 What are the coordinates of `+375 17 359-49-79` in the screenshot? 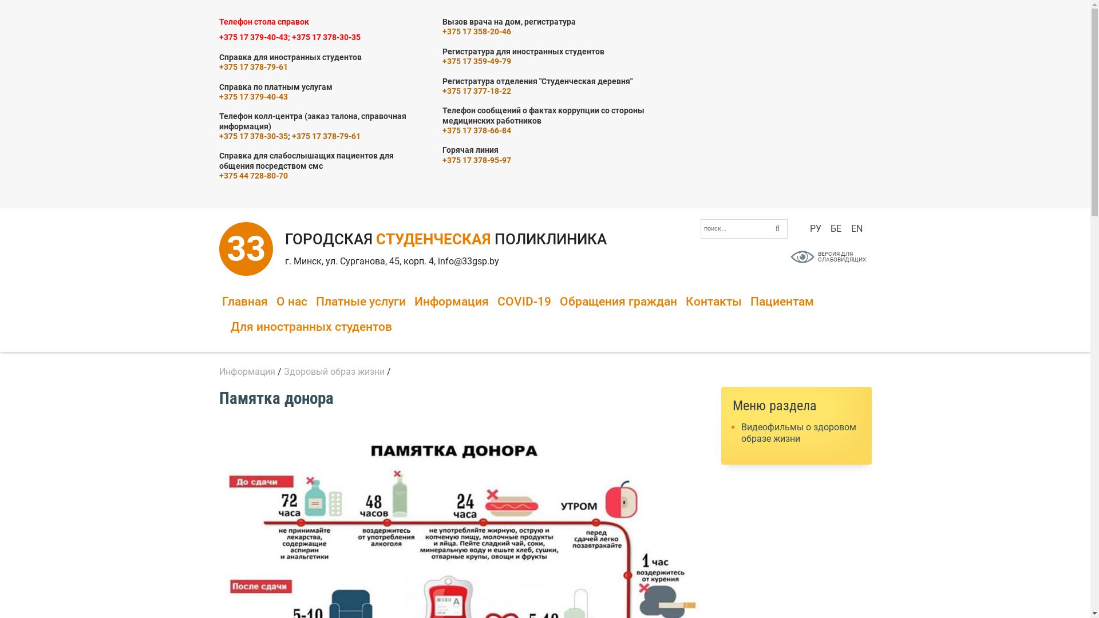 It's located at (476, 62).